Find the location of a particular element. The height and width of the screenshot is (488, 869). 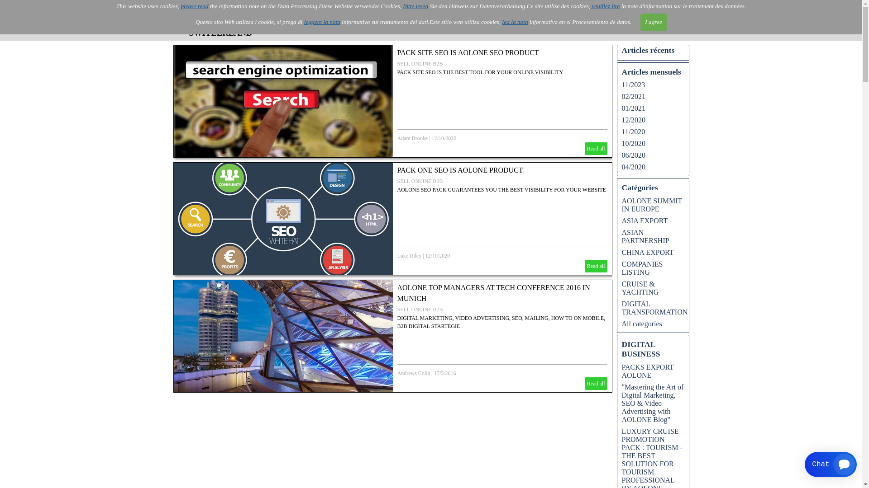

Bitte lesen is located at coordinates (415, 6).